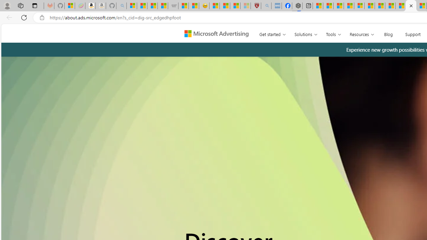 This screenshot has height=240, width=427. Describe the element at coordinates (152, 6) in the screenshot. I see `MSNBC - MSN` at that location.